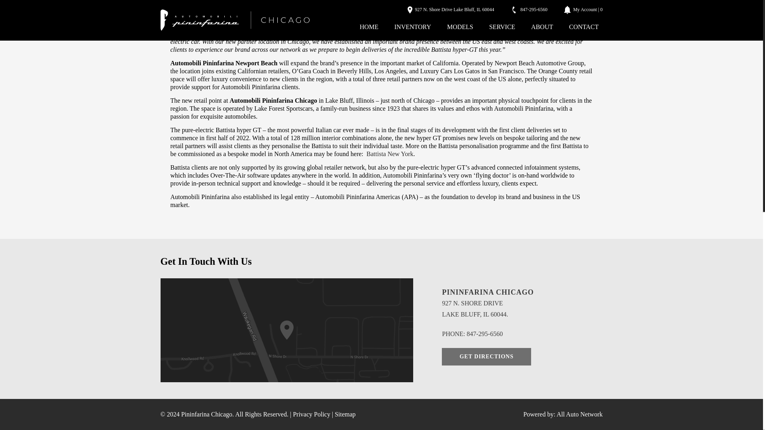 Image resolution: width=765 pixels, height=430 pixels. Describe the element at coordinates (312, 414) in the screenshot. I see `Privacy Policy` at that location.